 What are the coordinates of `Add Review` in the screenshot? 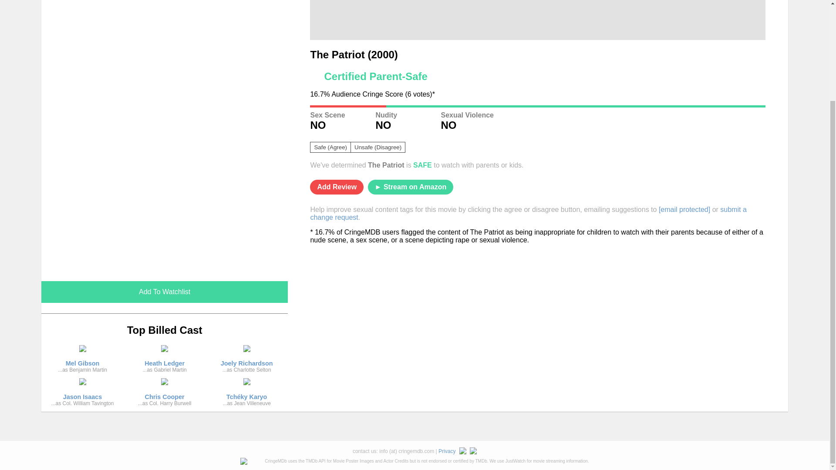 It's located at (337, 187).